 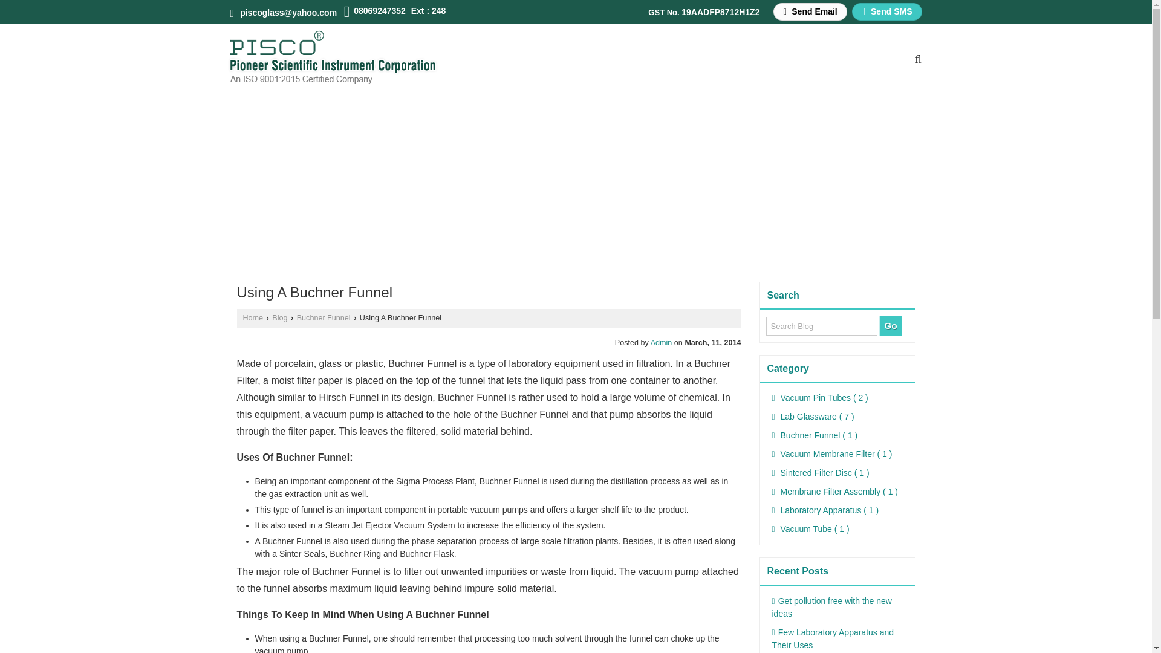 What do you see at coordinates (324, 318) in the screenshot?
I see `Buchner Funnel` at bounding box center [324, 318].